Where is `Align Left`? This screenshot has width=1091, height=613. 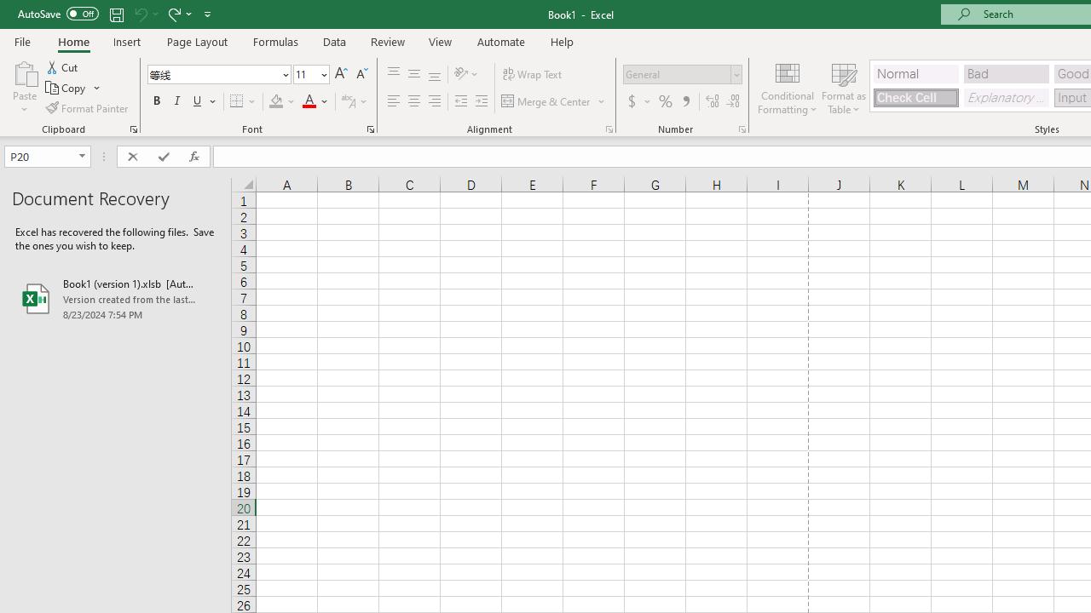
Align Left is located at coordinates (394, 102).